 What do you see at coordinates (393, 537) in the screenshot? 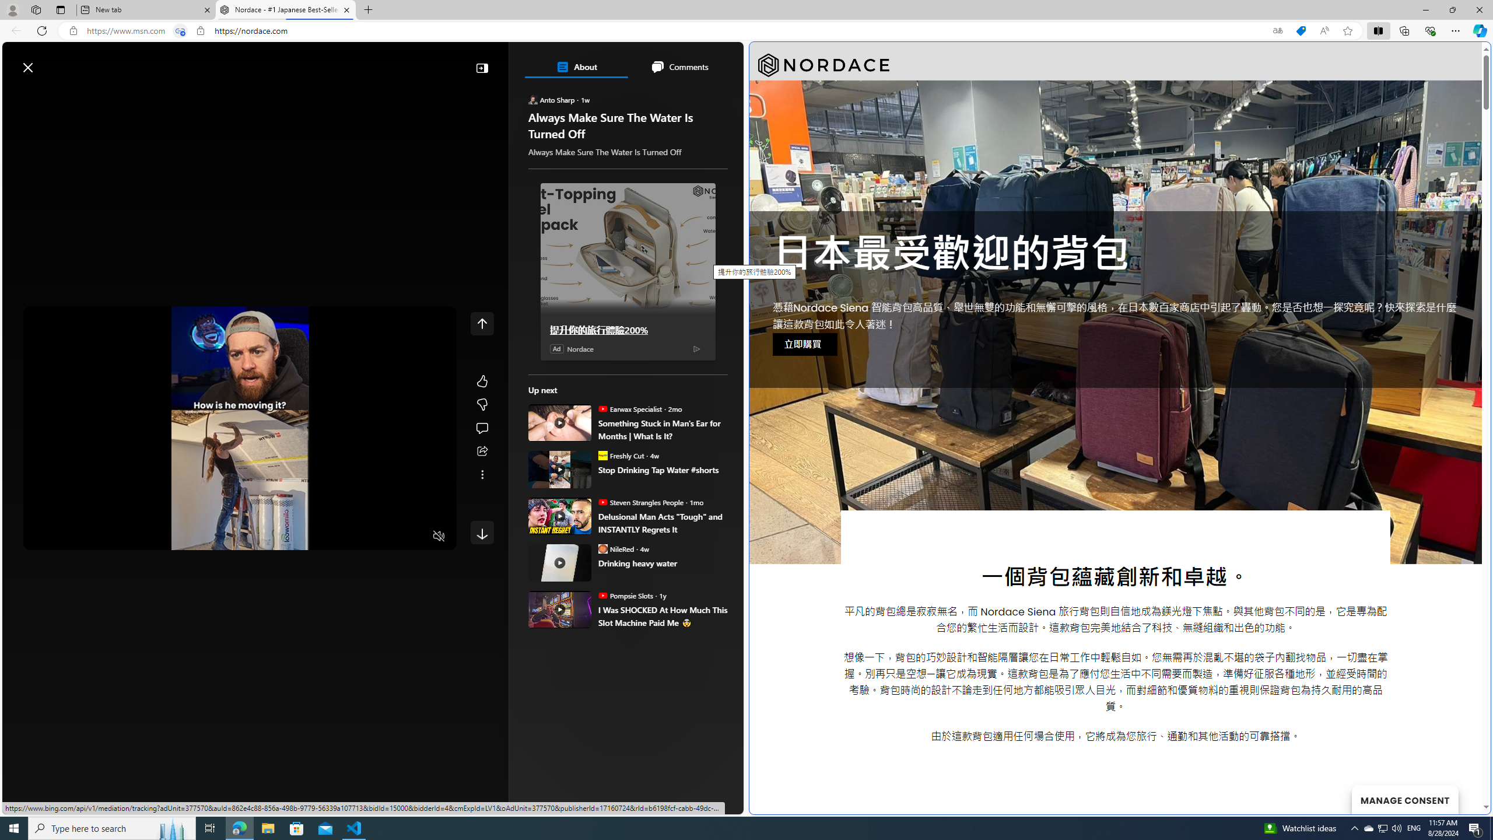
I see `Captions` at bounding box center [393, 537].